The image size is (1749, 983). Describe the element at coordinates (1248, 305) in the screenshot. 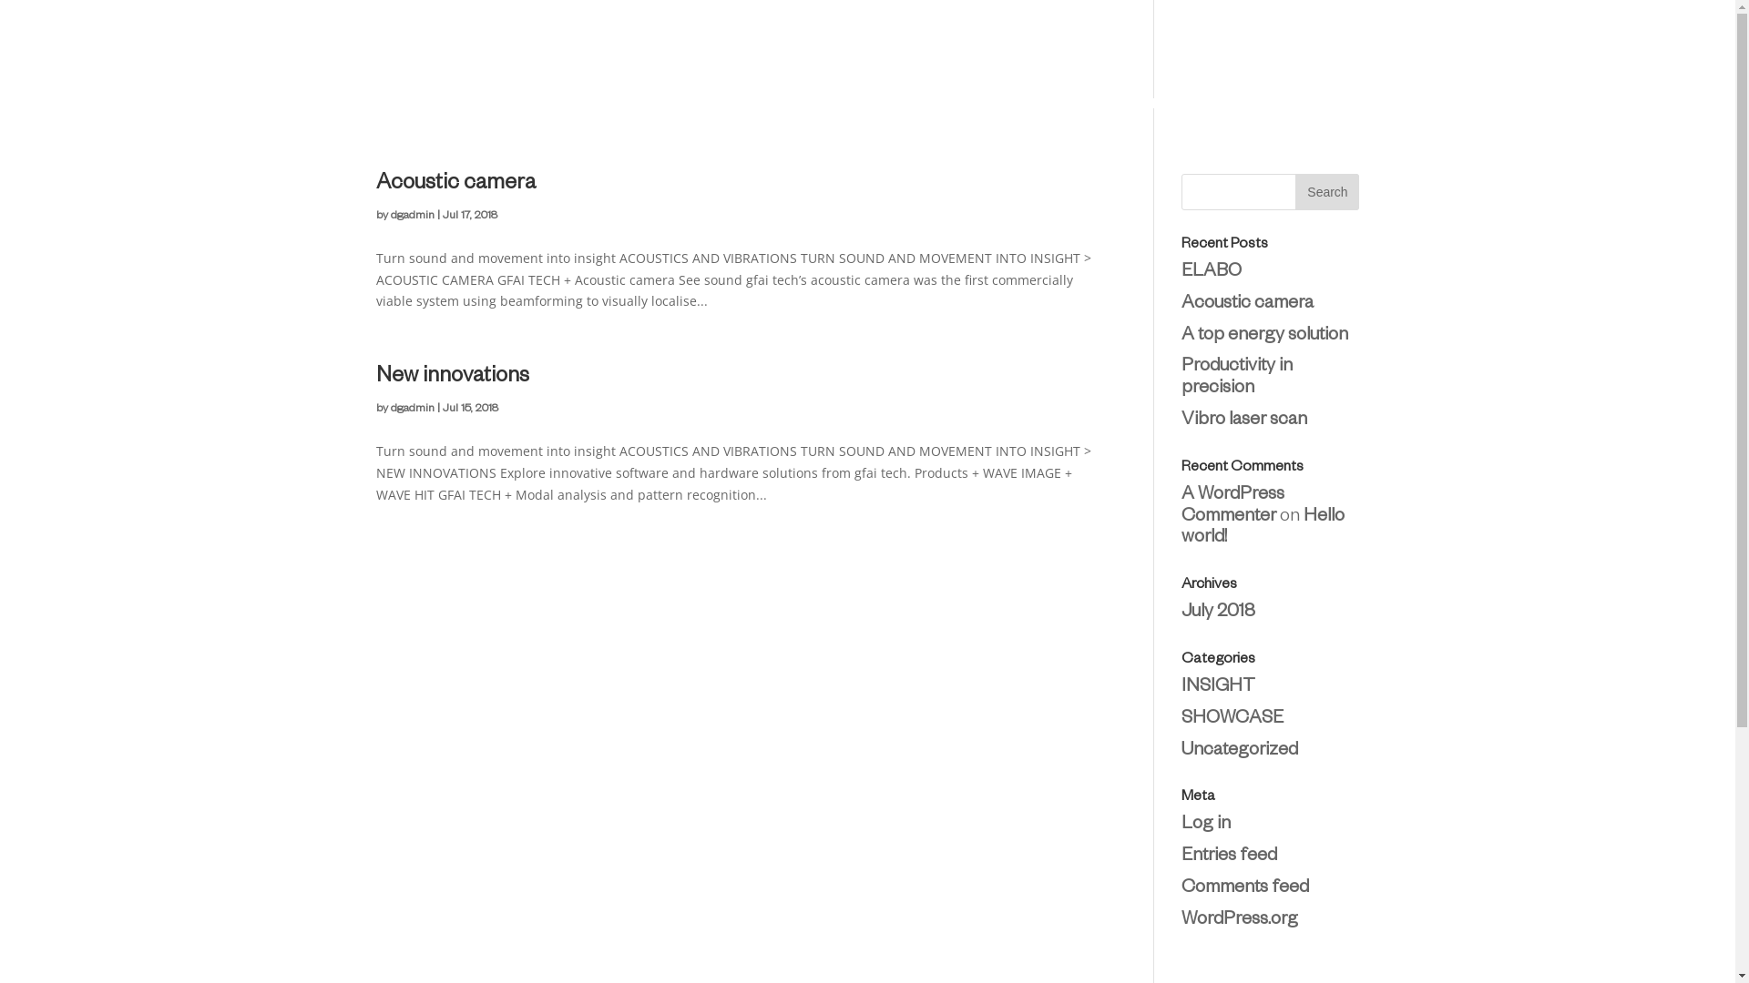

I see `Acoustic camera` at that location.